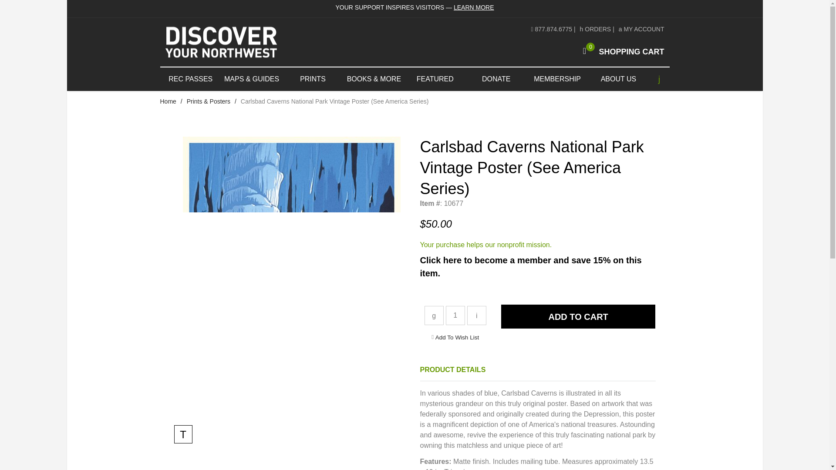  What do you see at coordinates (496, 79) in the screenshot?
I see `Add to Cart` at bounding box center [496, 79].